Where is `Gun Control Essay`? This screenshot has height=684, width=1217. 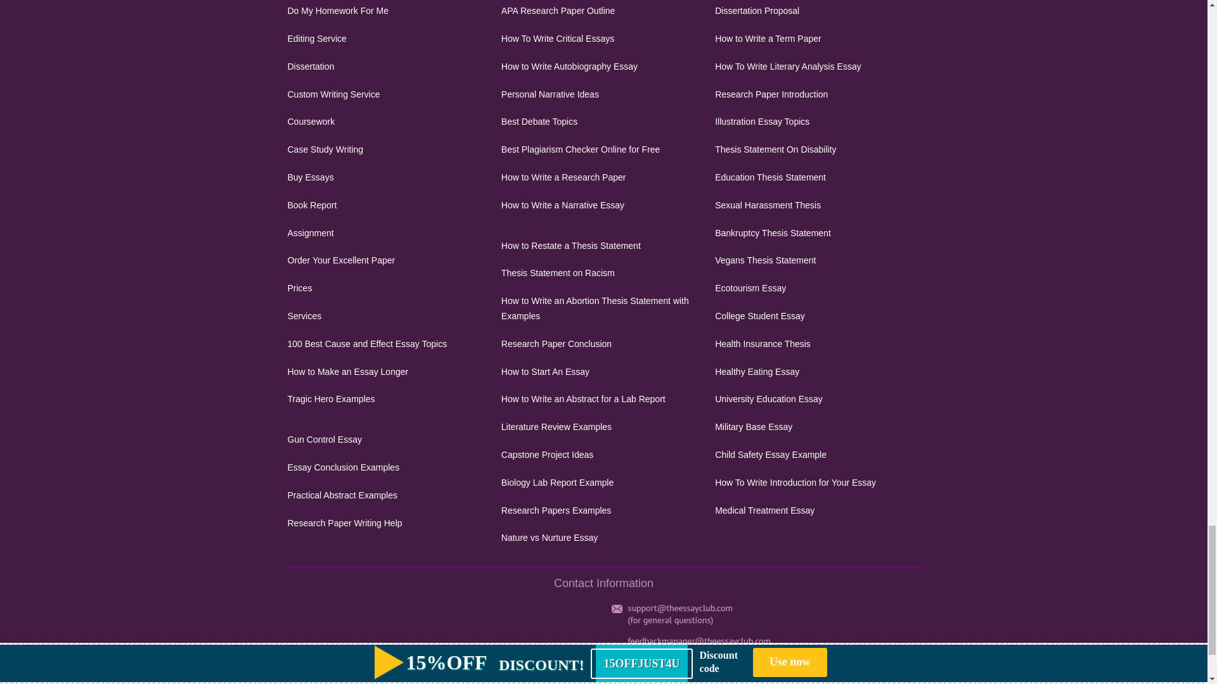 Gun Control Essay is located at coordinates (390, 440).